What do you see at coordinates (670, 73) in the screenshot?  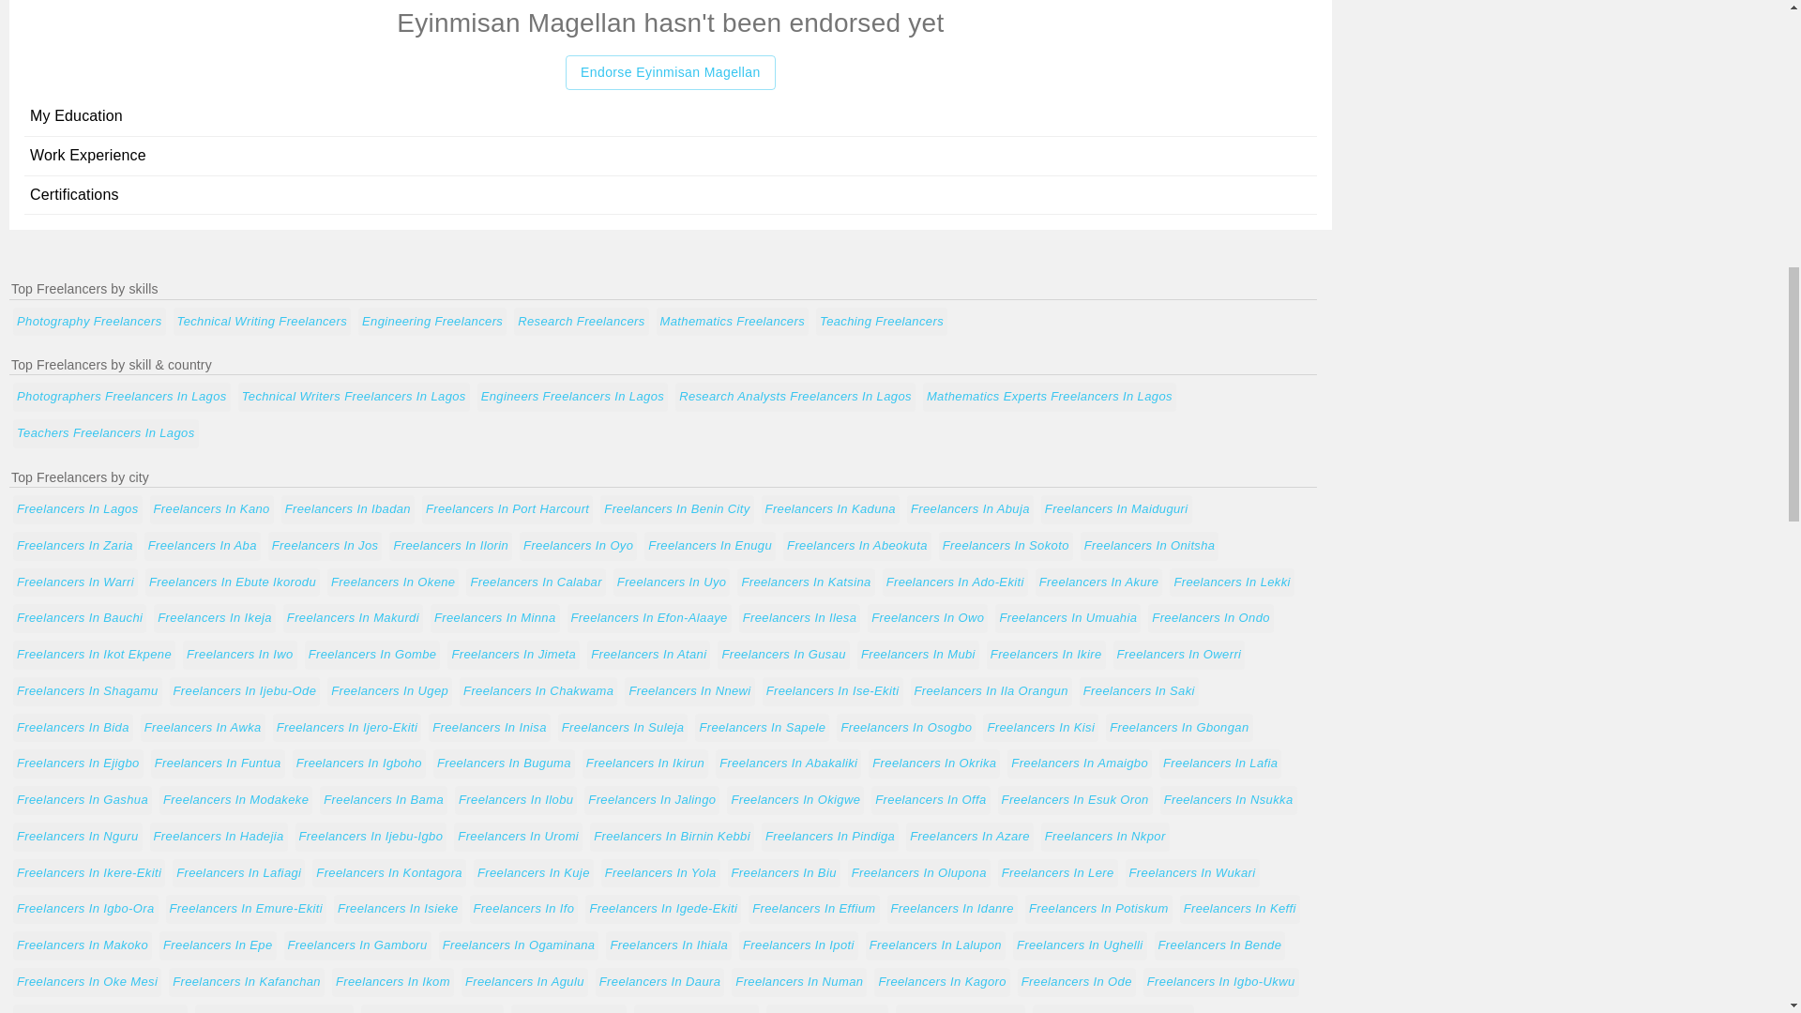 I see `Endorse Eyinmisan Magellan` at bounding box center [670, 73].